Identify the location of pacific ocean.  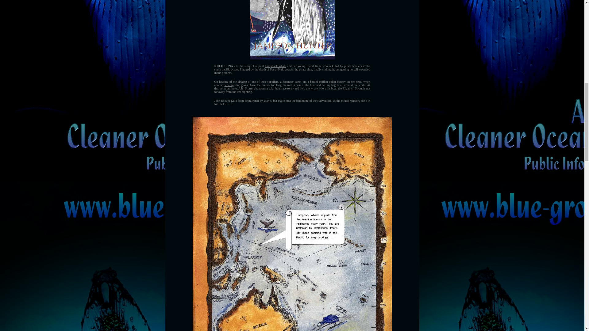
(230, 69).